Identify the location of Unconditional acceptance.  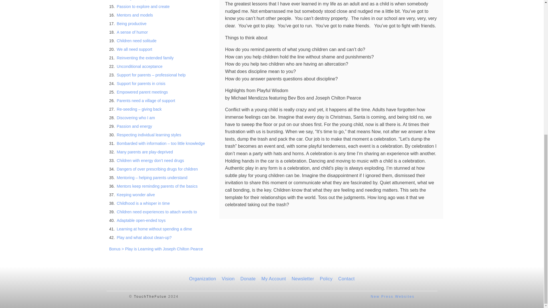
(139, 66).